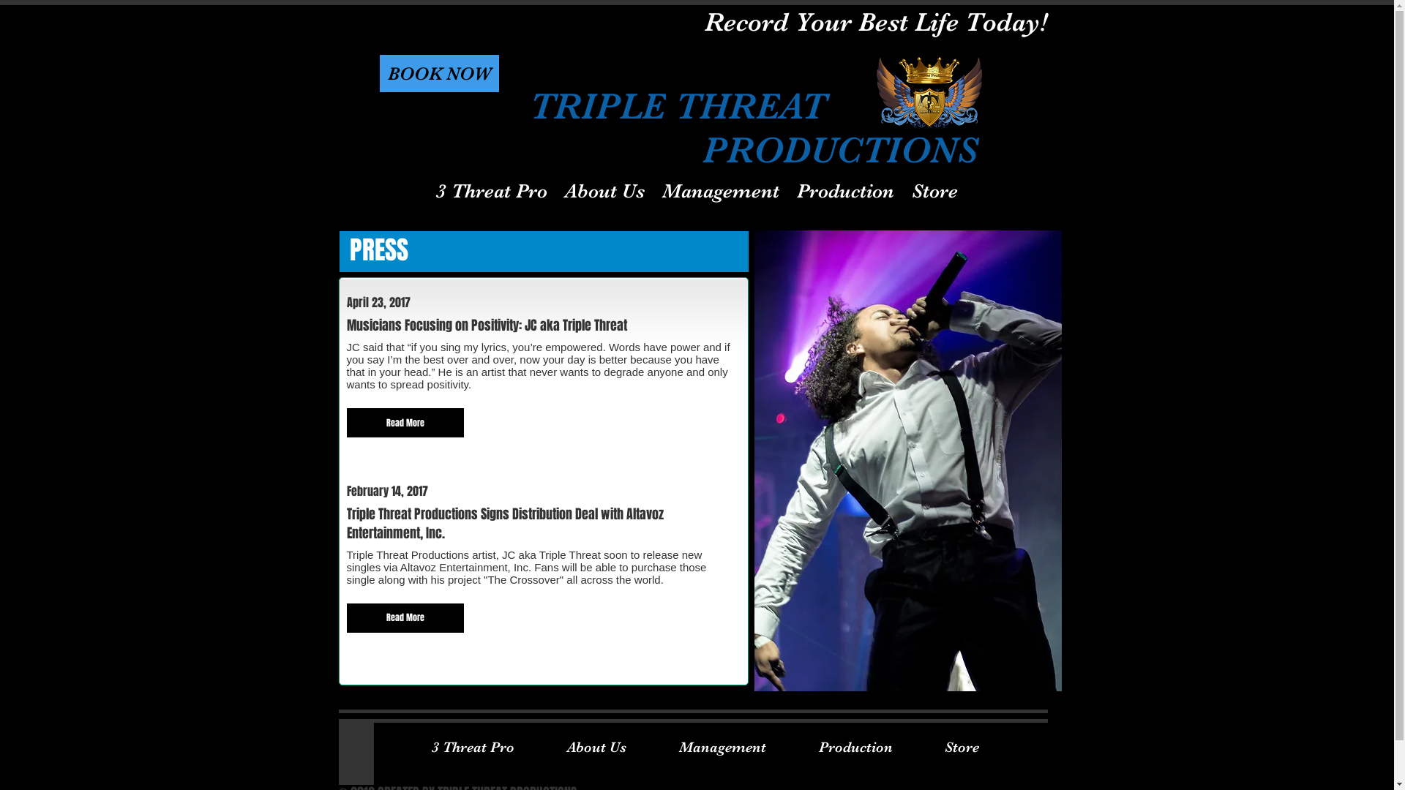 Image resolution: width=1405 pixels, height=790 pixels. What do you see at coordinates (473, 748) in the screenshot?
I see `3 Threat Pro` at bounding box center [473, 748].